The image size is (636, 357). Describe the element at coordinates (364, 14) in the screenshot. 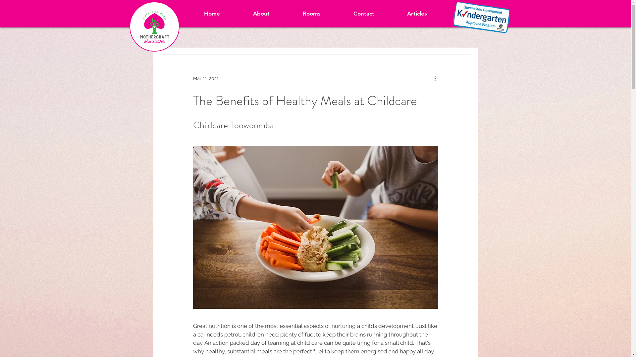

I see `Contact` at that location.